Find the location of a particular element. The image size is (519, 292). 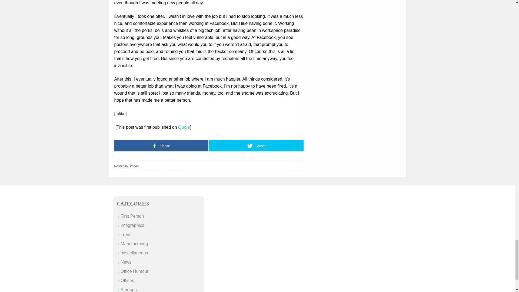

miscellaneous is located at coordinates (134, 253).